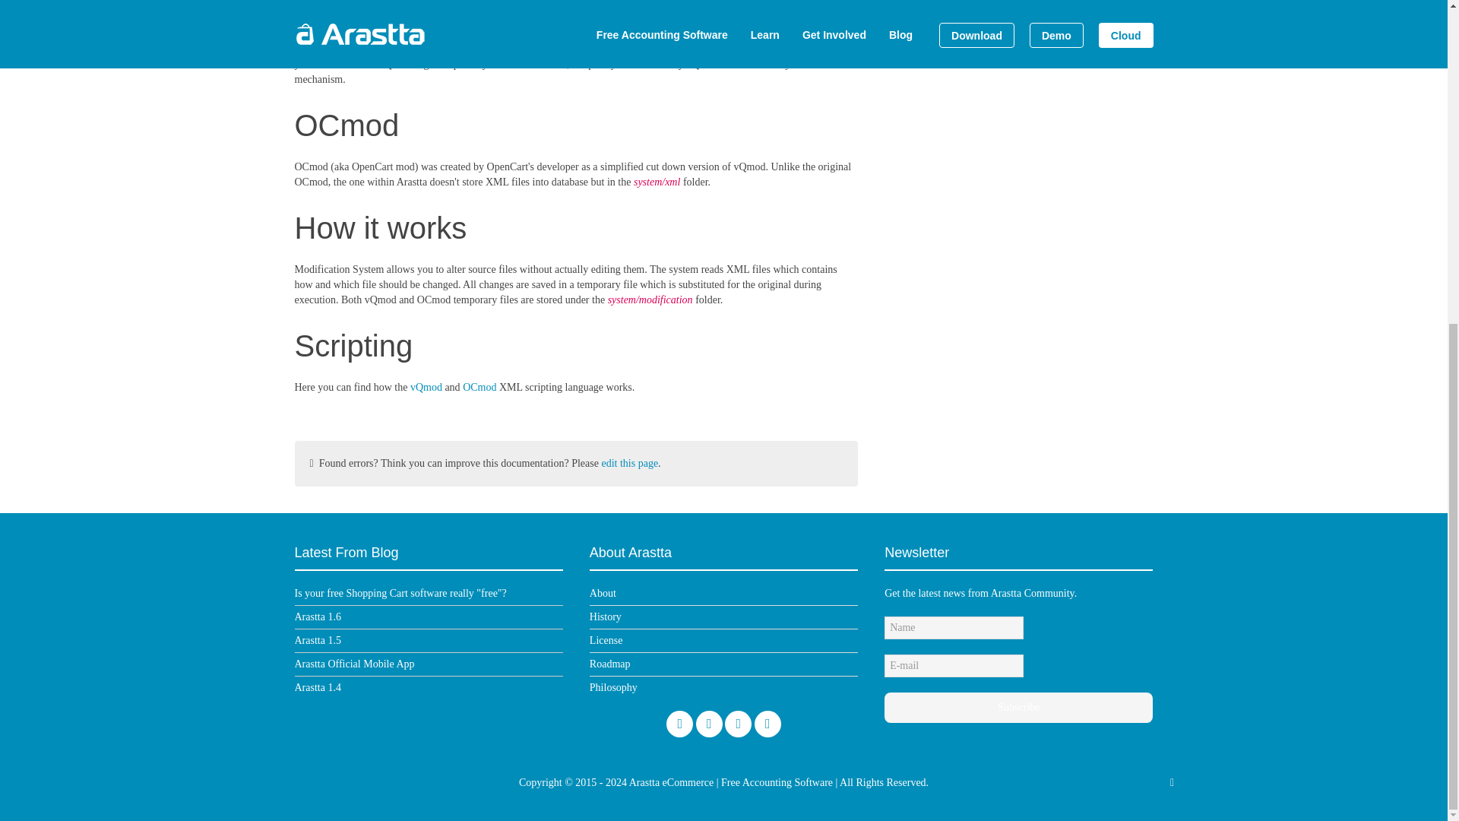 This screenshot has height=821, width=1459. What do you see at coordinates (954, 666) in the screenshot?
I see `E-mail` at bounding box center [954, 666].